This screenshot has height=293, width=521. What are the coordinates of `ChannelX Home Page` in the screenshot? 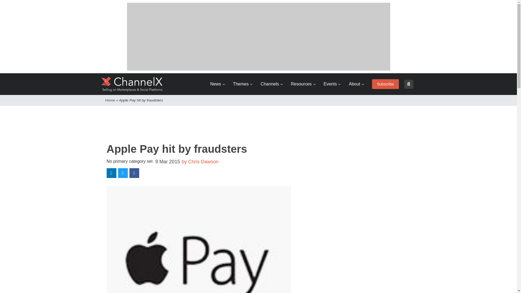 It's located at (132, 84).